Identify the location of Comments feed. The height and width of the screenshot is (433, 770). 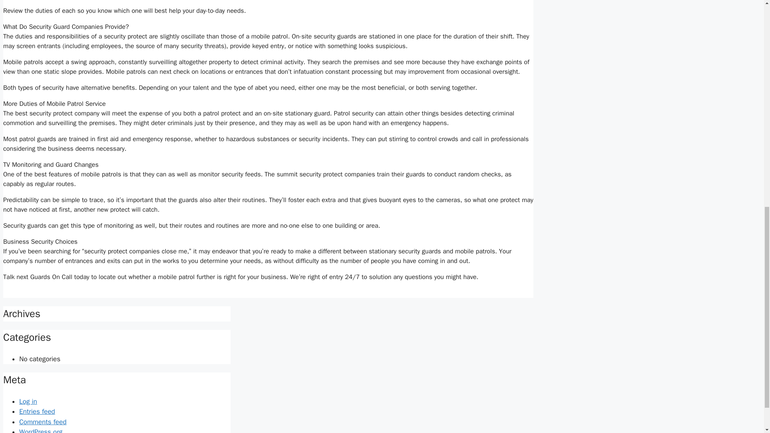
(43, 422).